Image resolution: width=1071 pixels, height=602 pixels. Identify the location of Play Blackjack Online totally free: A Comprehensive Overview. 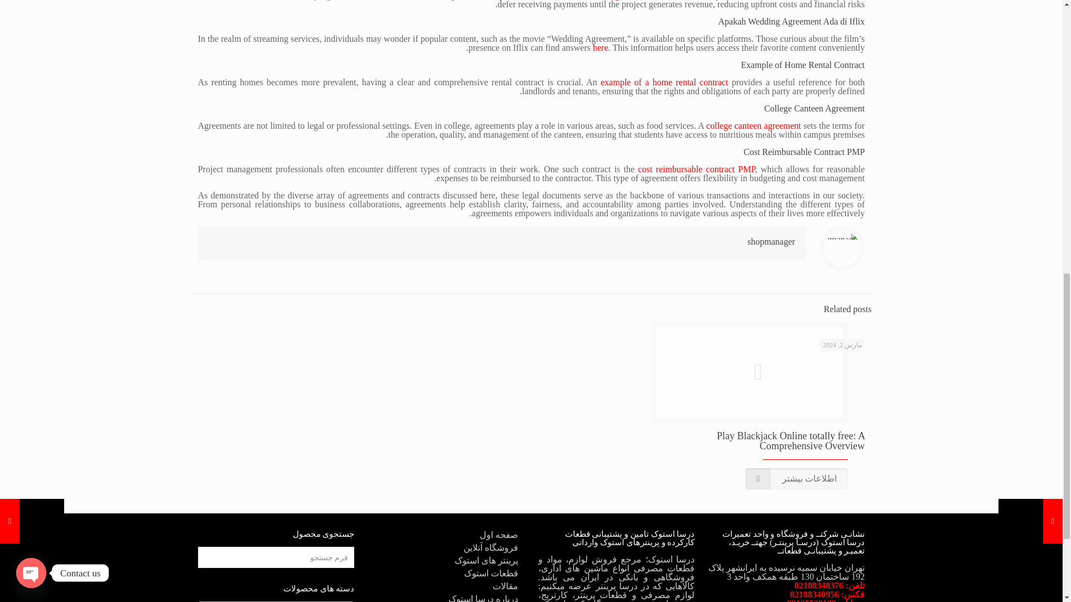
(790, 441).